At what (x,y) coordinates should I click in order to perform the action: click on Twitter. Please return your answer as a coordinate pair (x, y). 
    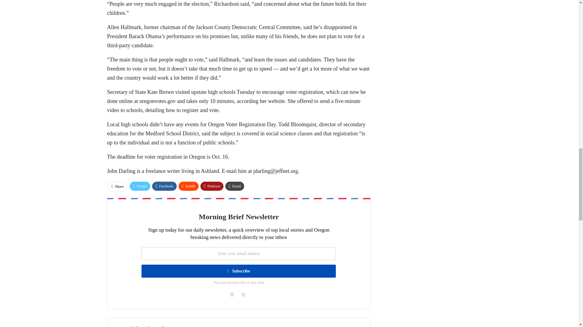
    Looking at the image, I should click on (140, 186).